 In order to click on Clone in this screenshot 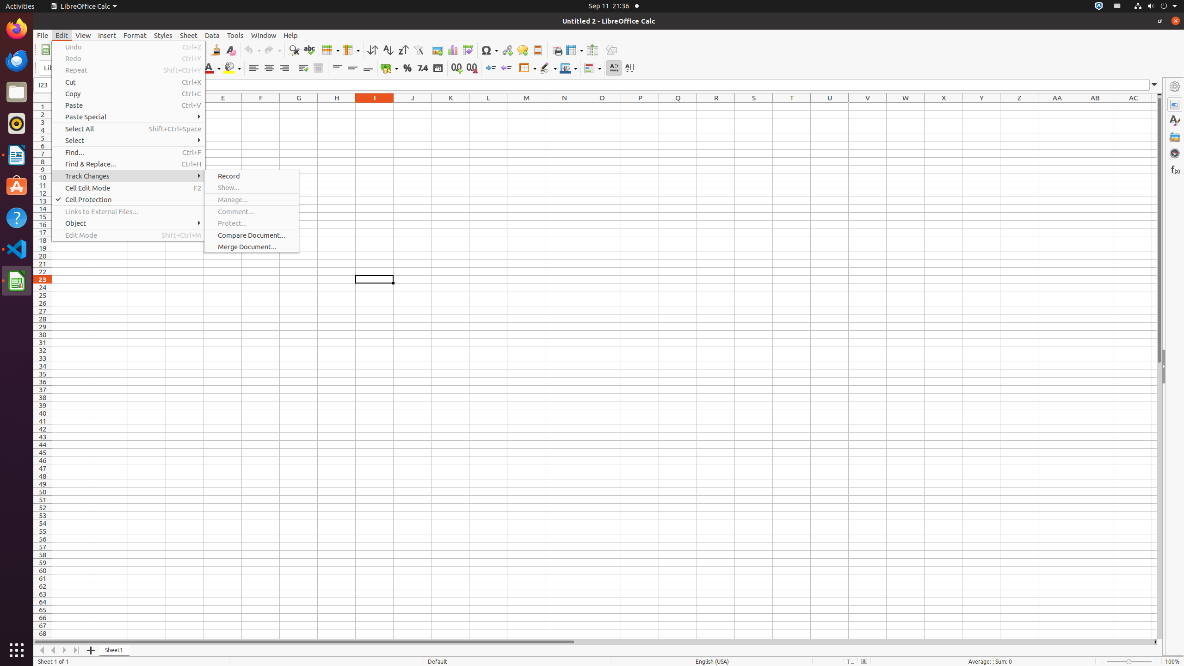, I will do `click(216, 50)`.